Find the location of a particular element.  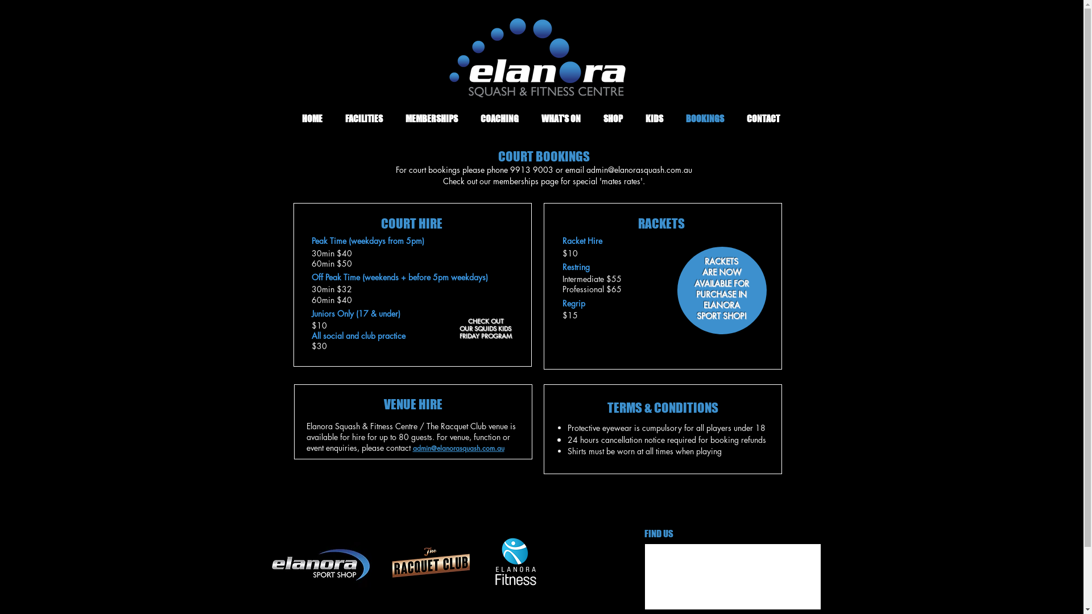

admin@elanorasquash.com.au is located at coordinates (458, 448).